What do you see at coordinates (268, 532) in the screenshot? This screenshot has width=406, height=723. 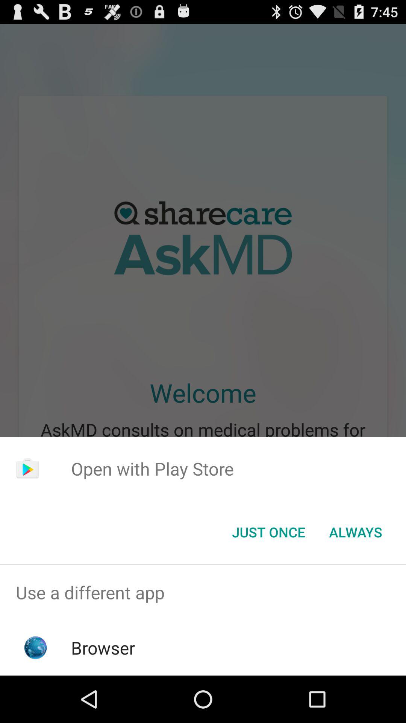 I see `launch icon next to always icon` at bounding box center [268, 532].